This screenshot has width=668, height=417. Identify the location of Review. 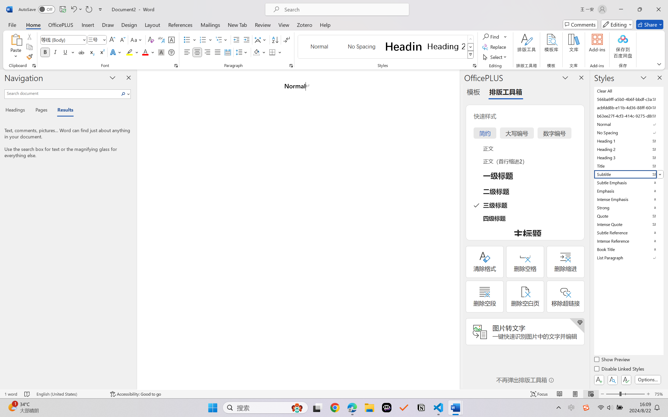
(263, 24).